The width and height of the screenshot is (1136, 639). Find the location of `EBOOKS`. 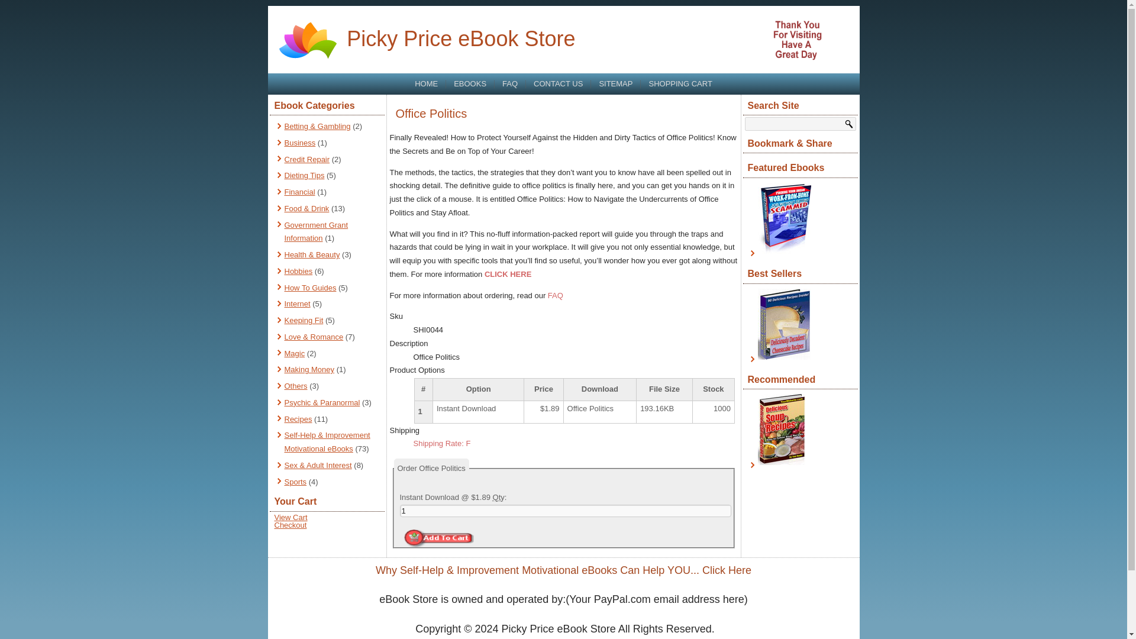

EBOOKS is located at coordinates (470, 84).